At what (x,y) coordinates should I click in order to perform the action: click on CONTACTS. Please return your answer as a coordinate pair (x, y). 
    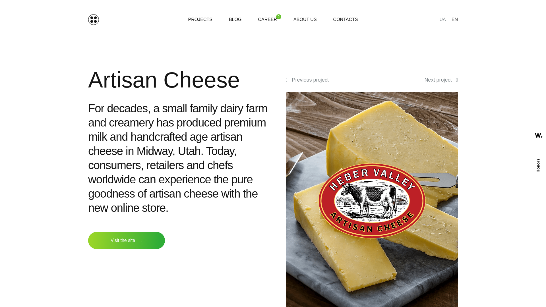
    Looking at the image, I should click on (346, 19).